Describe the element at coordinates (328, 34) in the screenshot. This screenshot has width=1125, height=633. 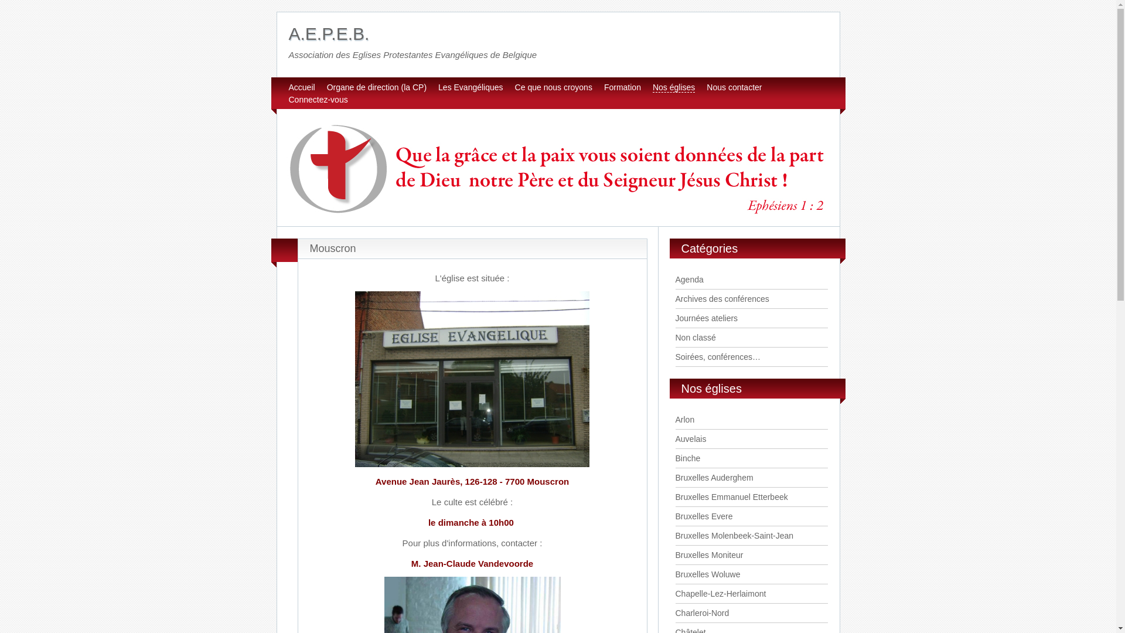
I see `A.E.P.E.B.` at that location.